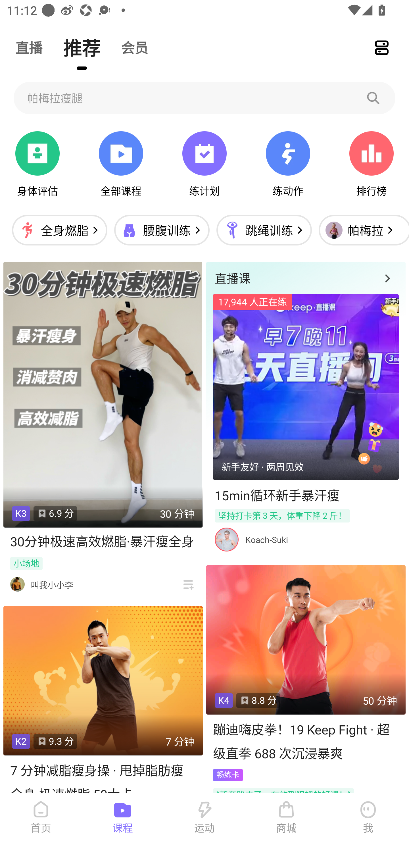  I want to click on 我, so click(368, 817).